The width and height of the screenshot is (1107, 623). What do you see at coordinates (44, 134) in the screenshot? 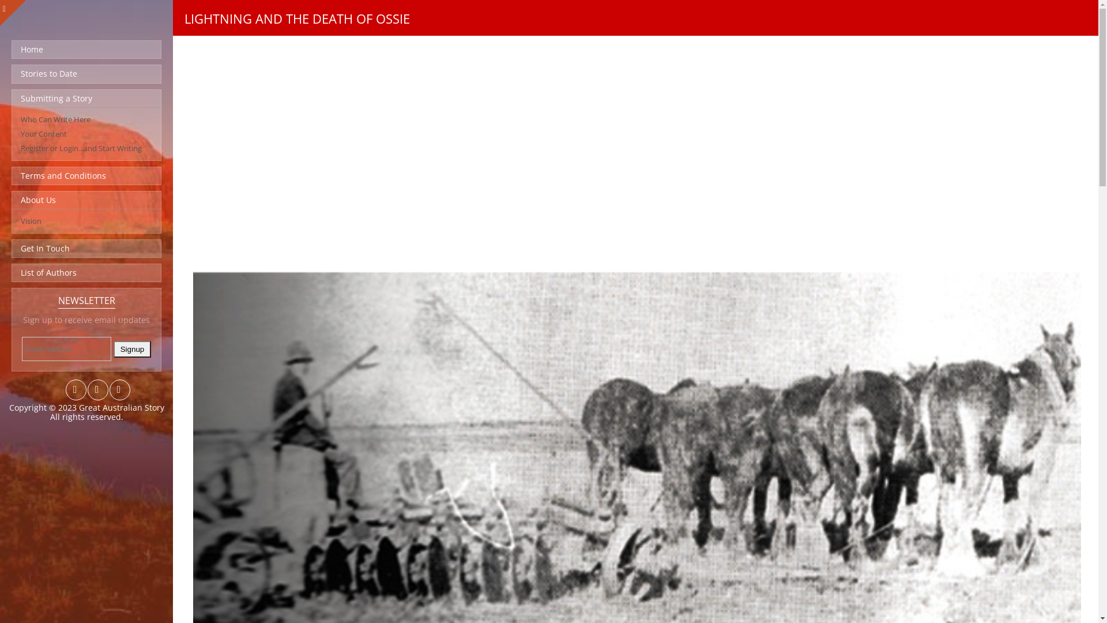
I see `Your Content` at bounding box center [44, 134].